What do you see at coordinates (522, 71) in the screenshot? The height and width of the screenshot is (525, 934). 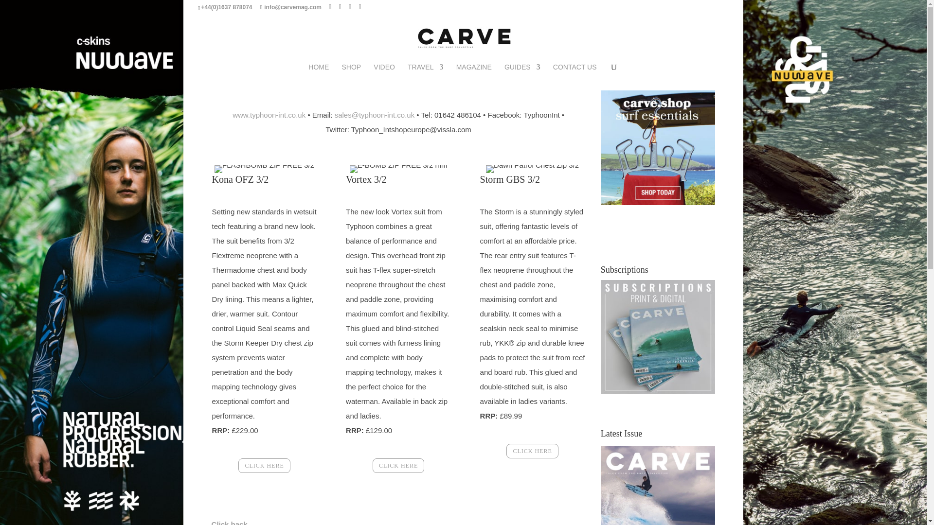 I see `Carve Surfing Magazine Guides` at bounding box center [522, 71].